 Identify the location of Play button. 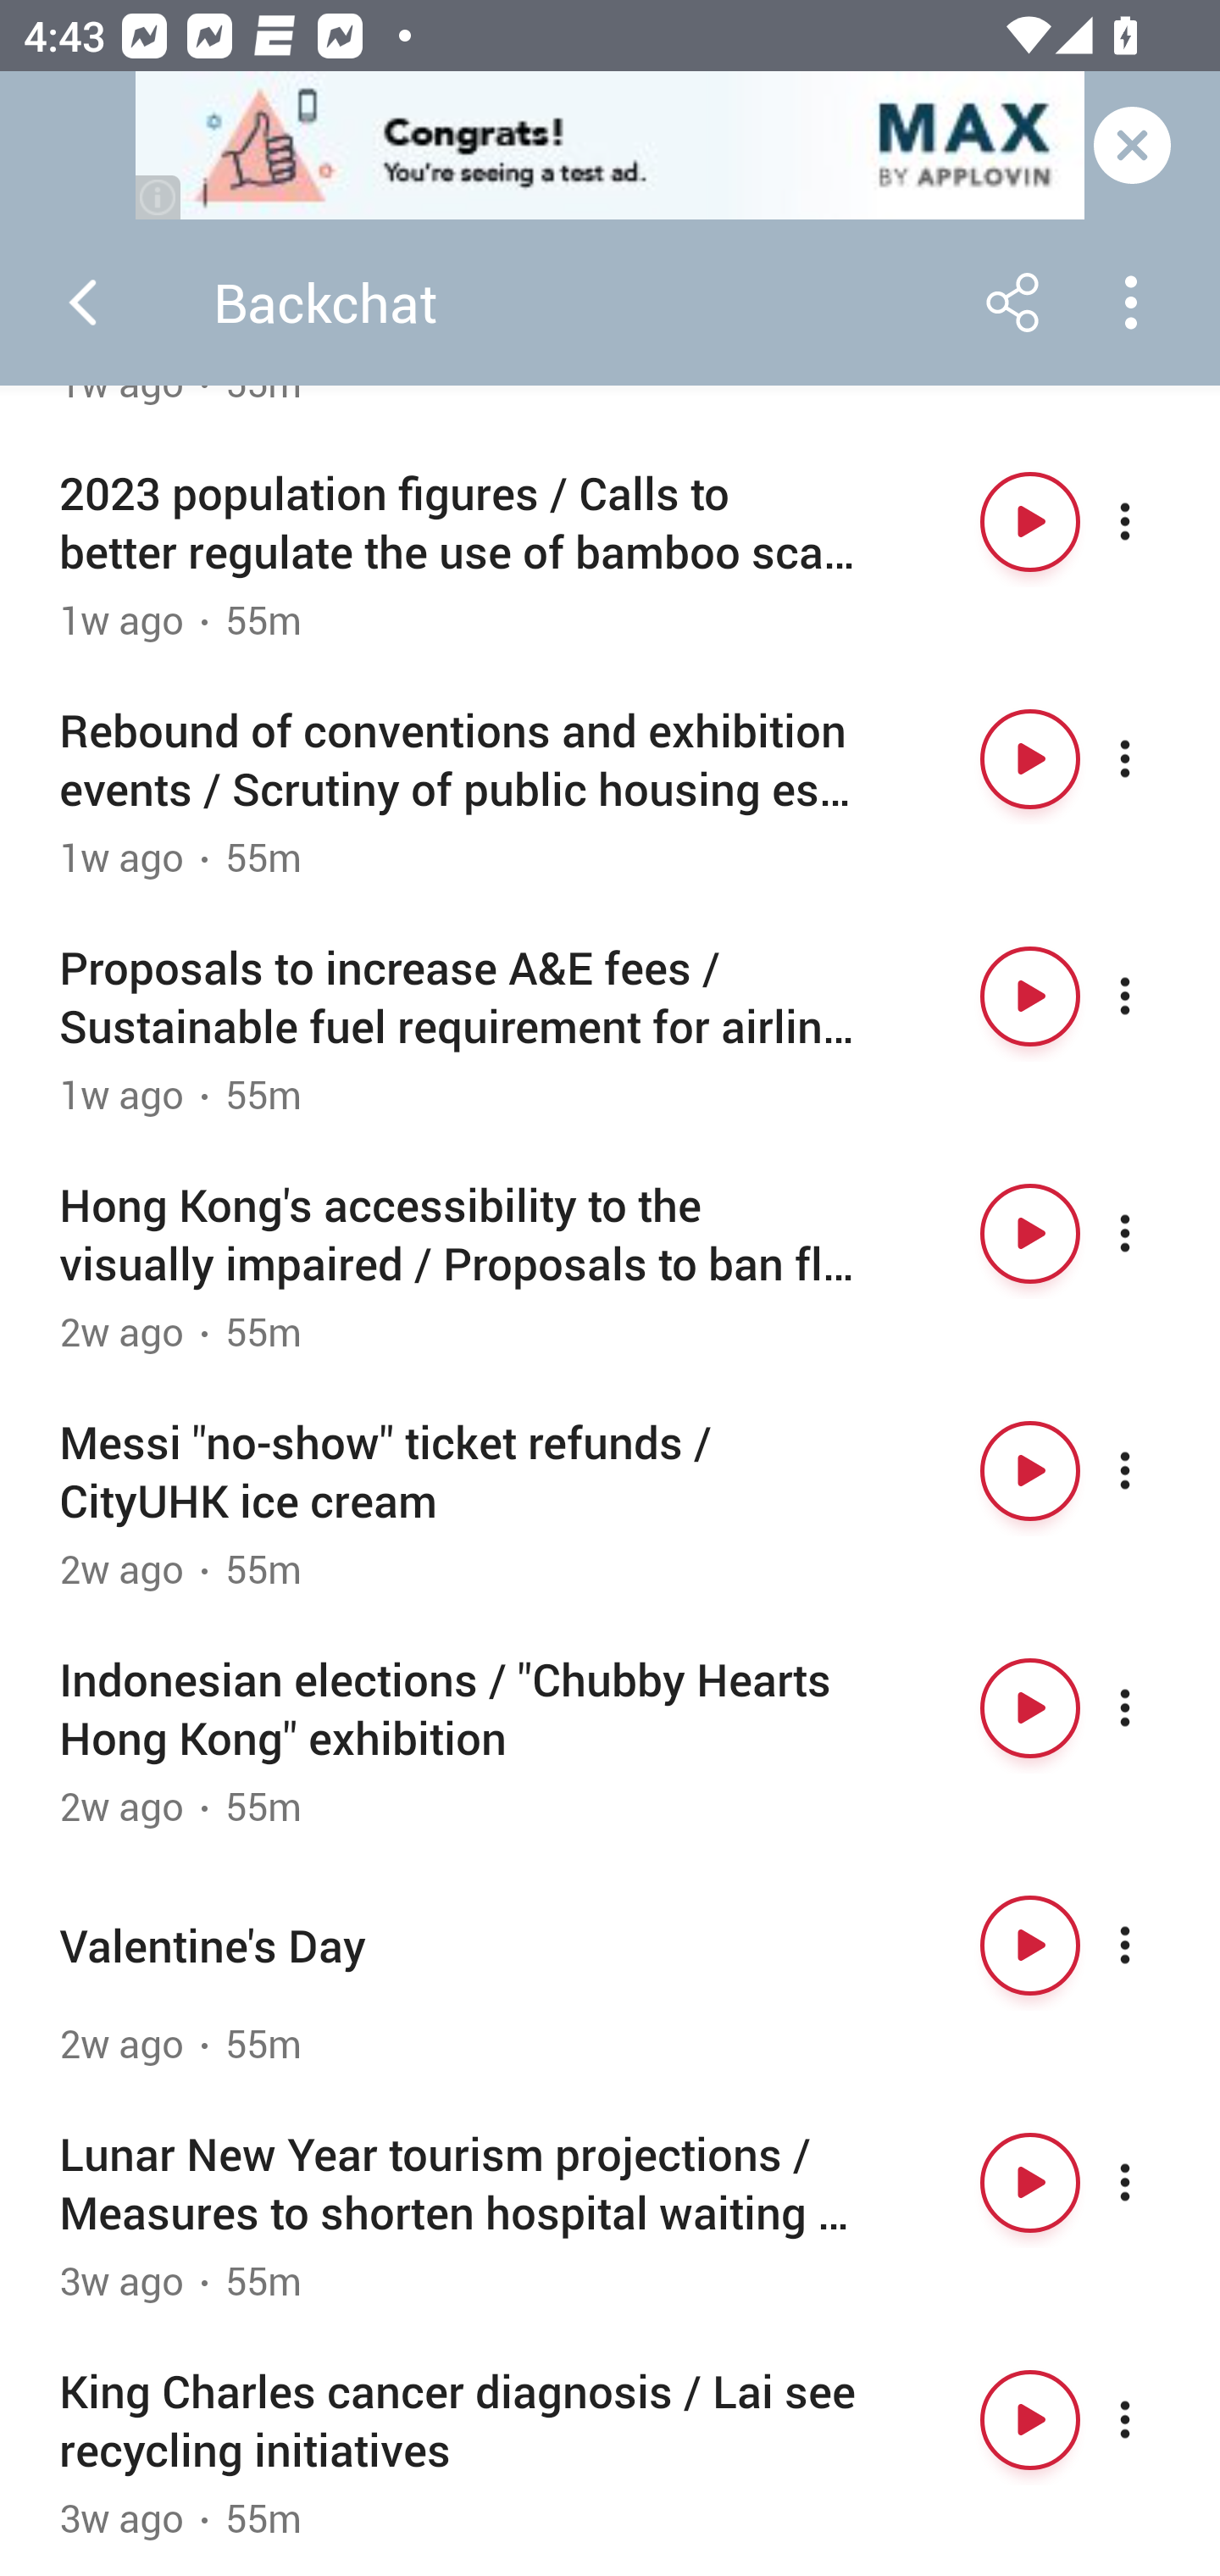
(1030, 997).